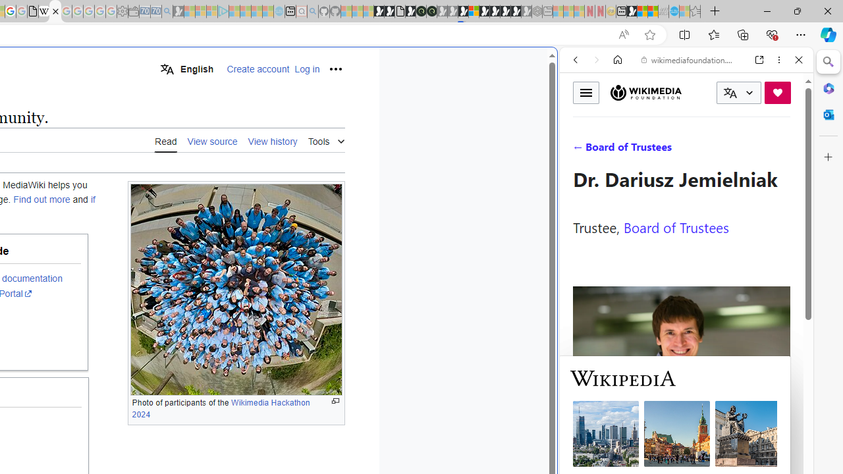  I want to click on Donate now, so click(777, 92).